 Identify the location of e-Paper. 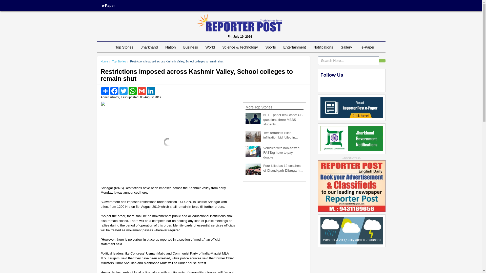
(368, 47).